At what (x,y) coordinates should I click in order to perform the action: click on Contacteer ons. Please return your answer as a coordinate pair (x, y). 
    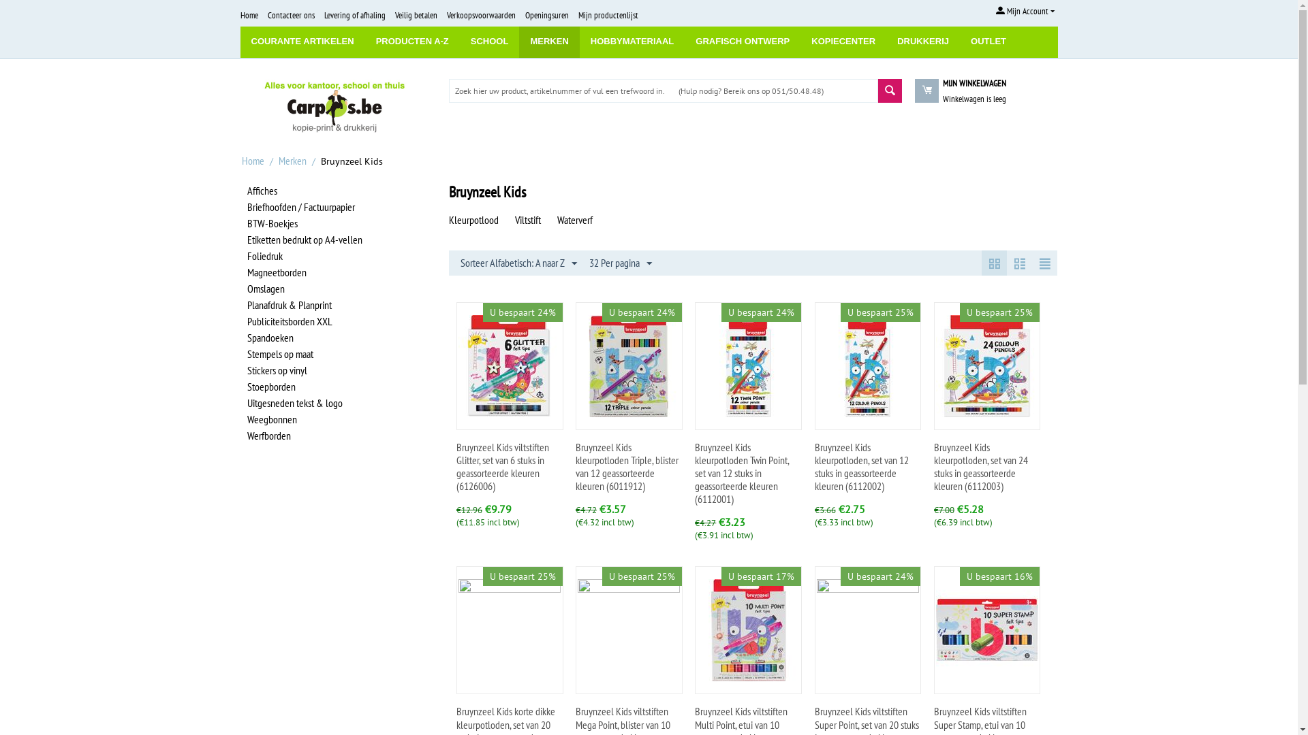
    Looking at the image, I should click on (290, 15).